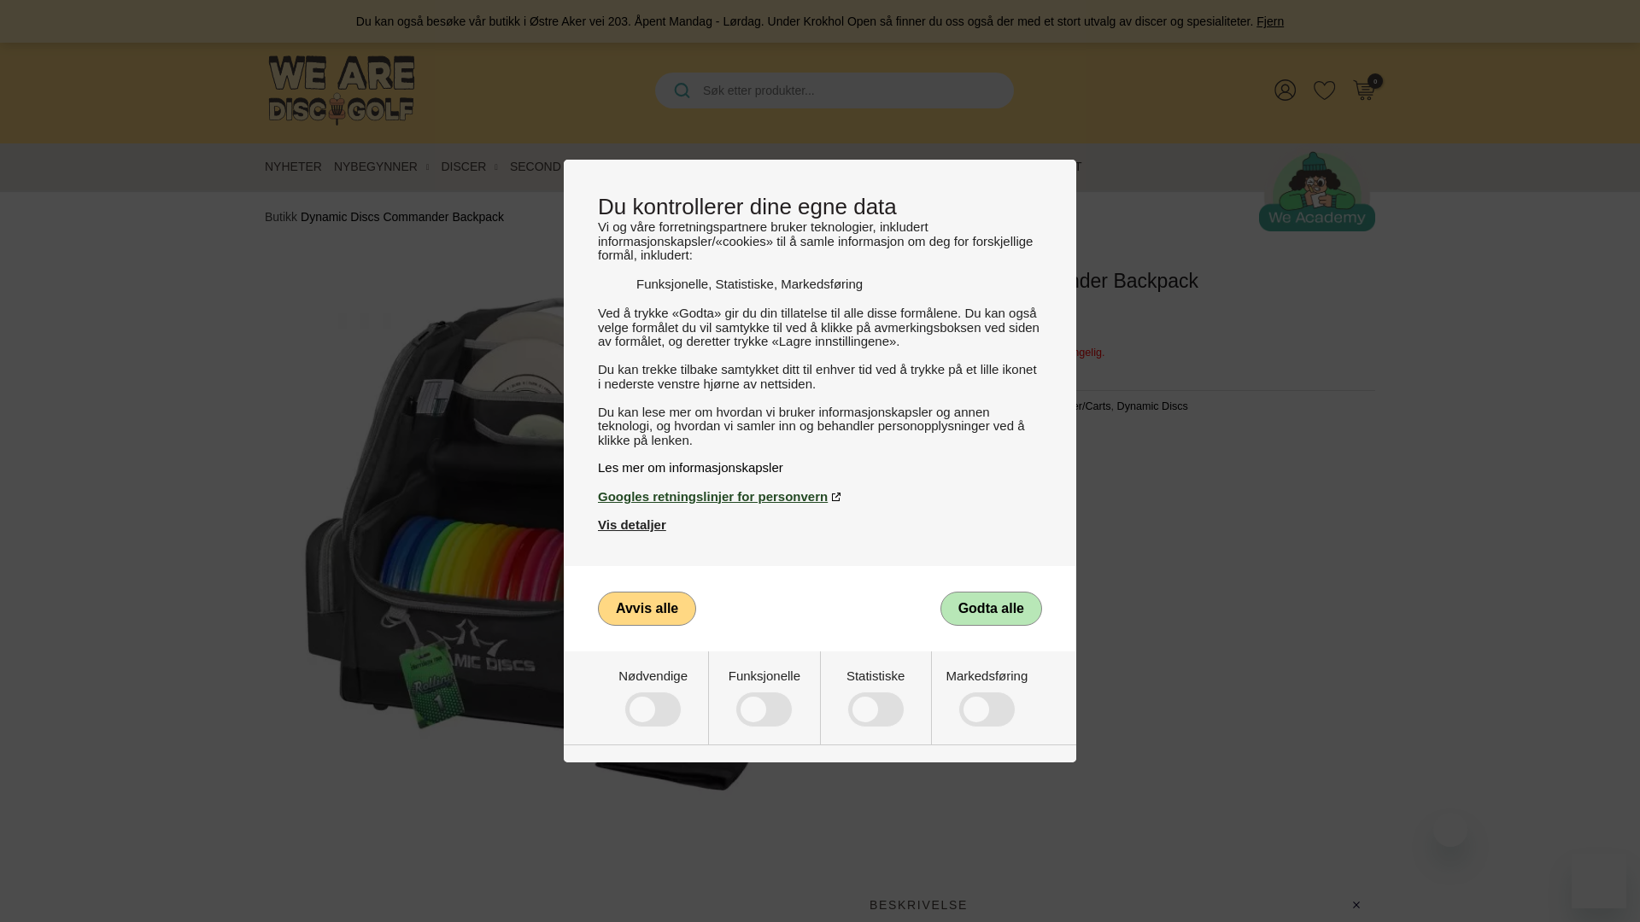 The image size is (1640, 922). Describe the element at coordinates (820, 496) in the screenshot. I see `Googles retningslinjer for personvern` at that location.